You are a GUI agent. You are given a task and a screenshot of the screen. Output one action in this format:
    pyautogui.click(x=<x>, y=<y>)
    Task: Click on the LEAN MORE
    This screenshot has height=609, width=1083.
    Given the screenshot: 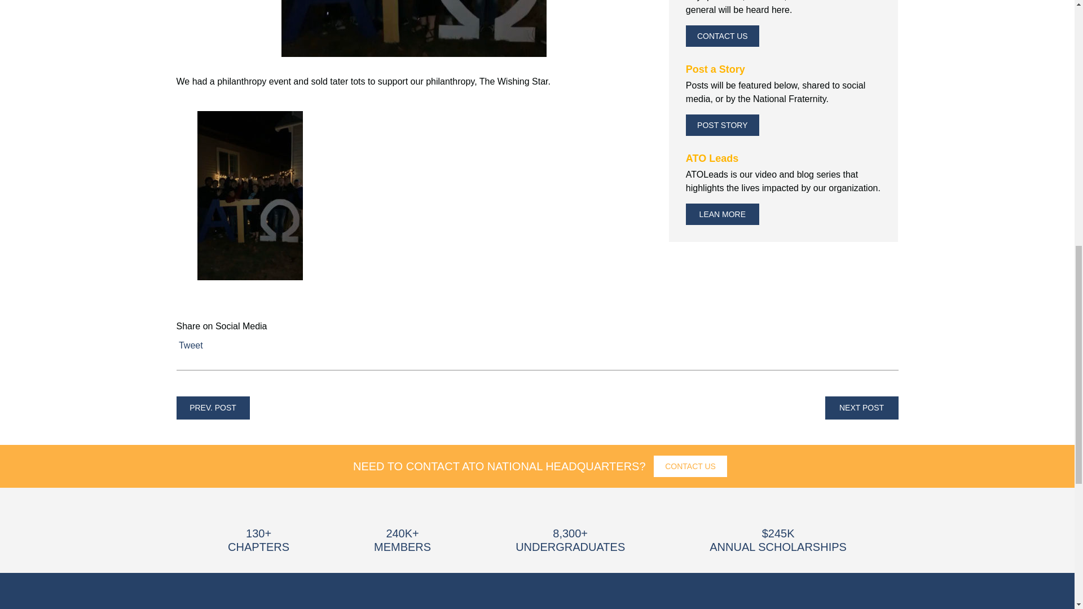 What is the action you would take?
    pyautogui.click(x=722, y=214)
    